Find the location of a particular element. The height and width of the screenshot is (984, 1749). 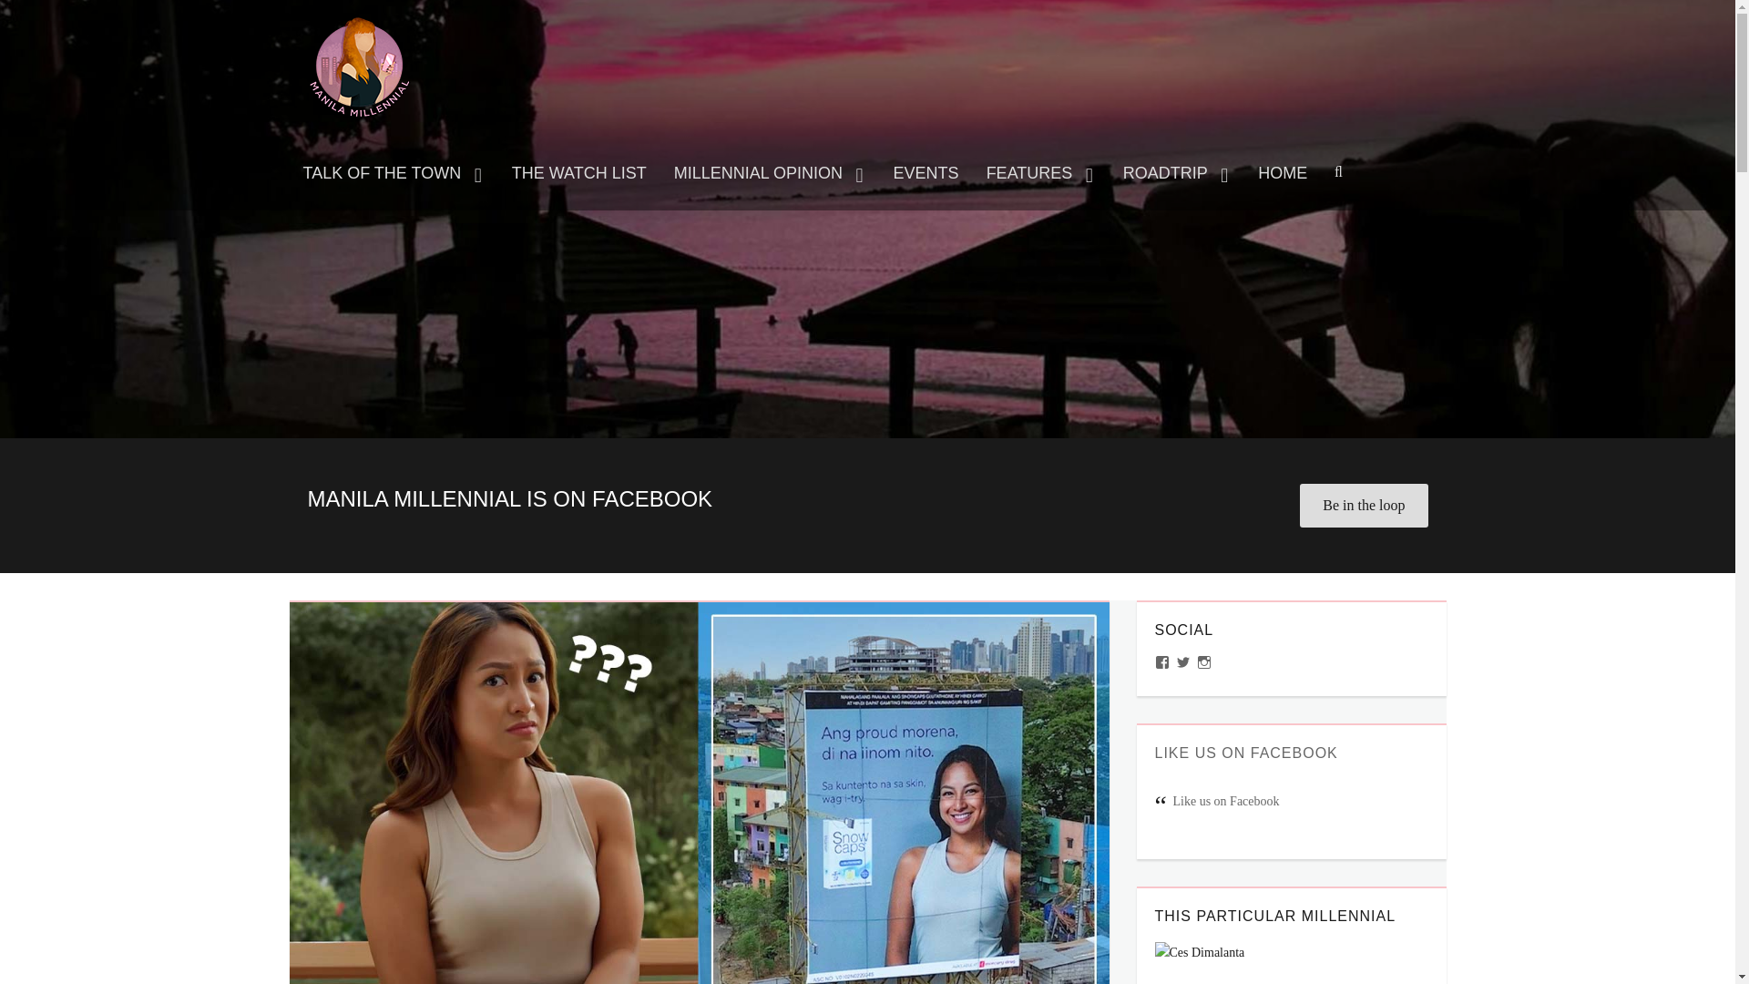

THE WATCH LIST is located at coordinates (579, 173).